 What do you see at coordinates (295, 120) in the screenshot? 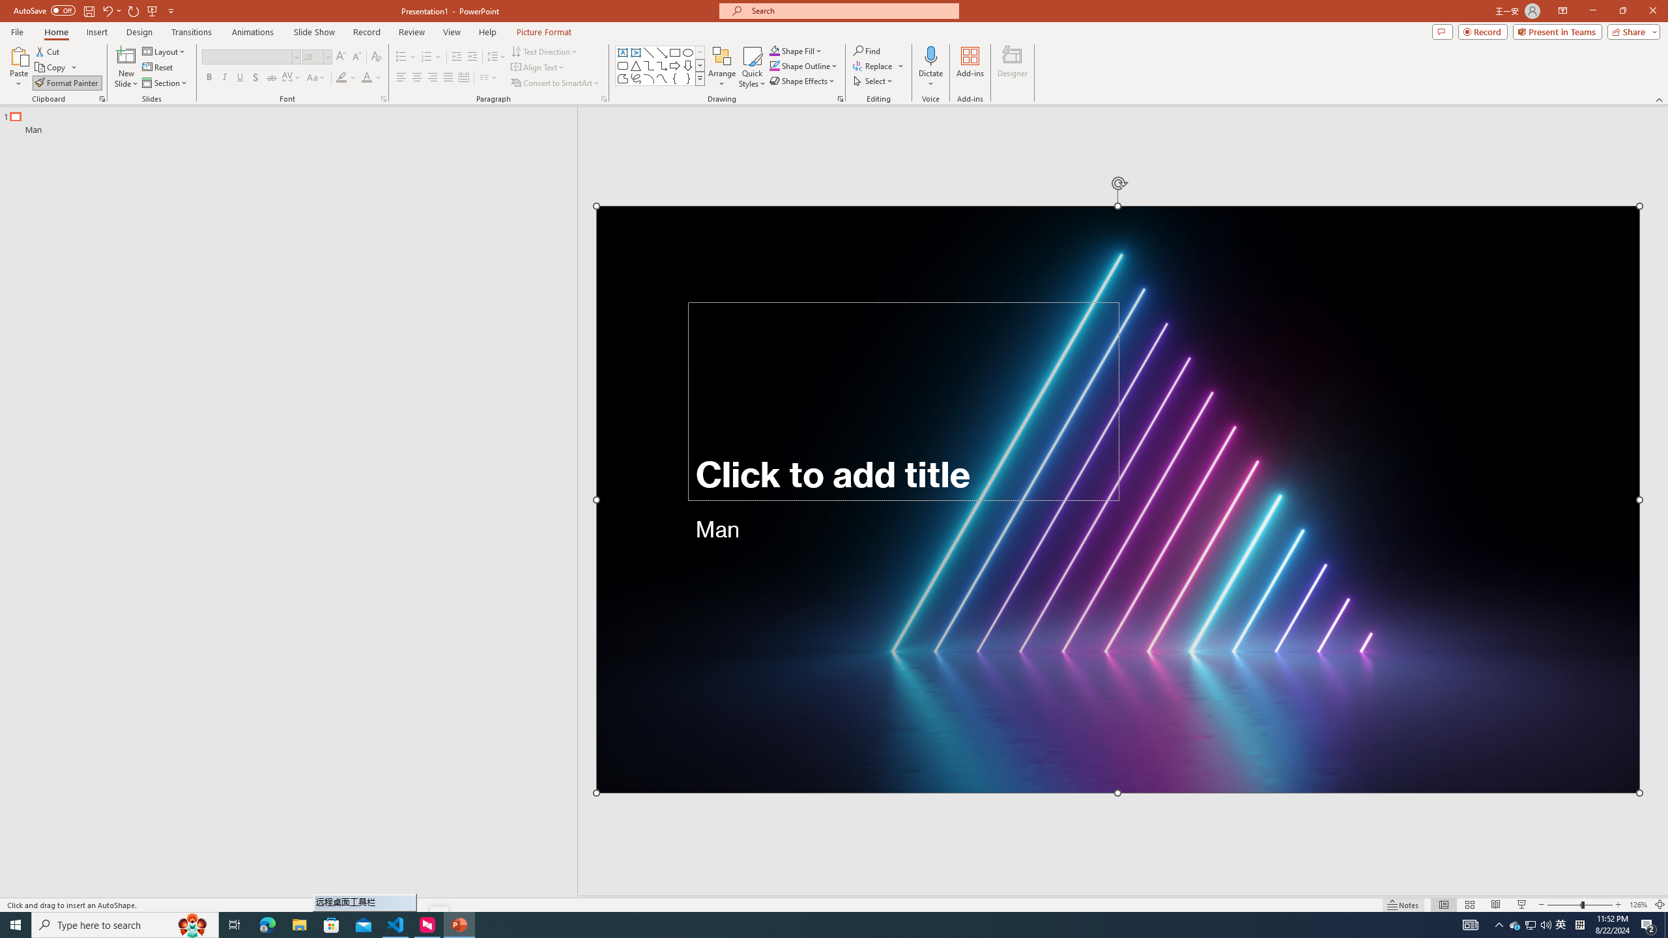
I see `Outline` at bounding box center [295, 120].